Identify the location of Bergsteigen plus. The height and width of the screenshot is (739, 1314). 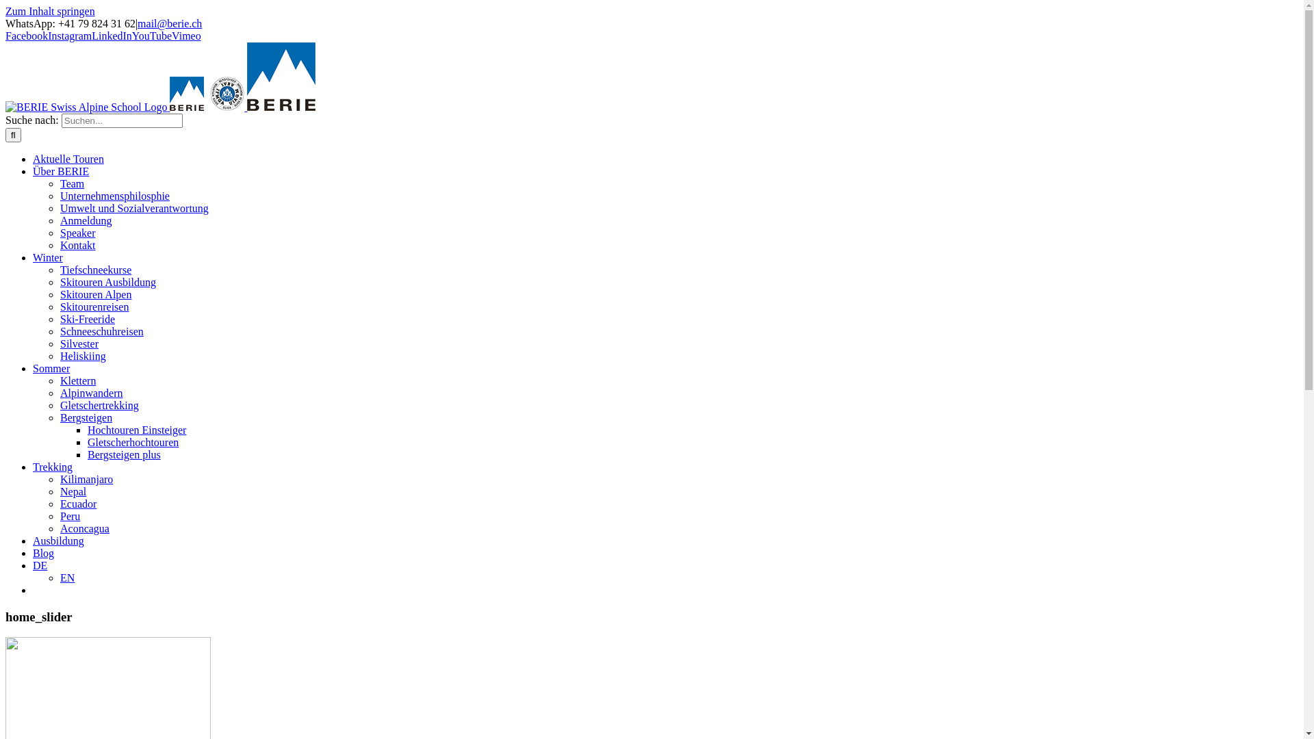
(125, 454).